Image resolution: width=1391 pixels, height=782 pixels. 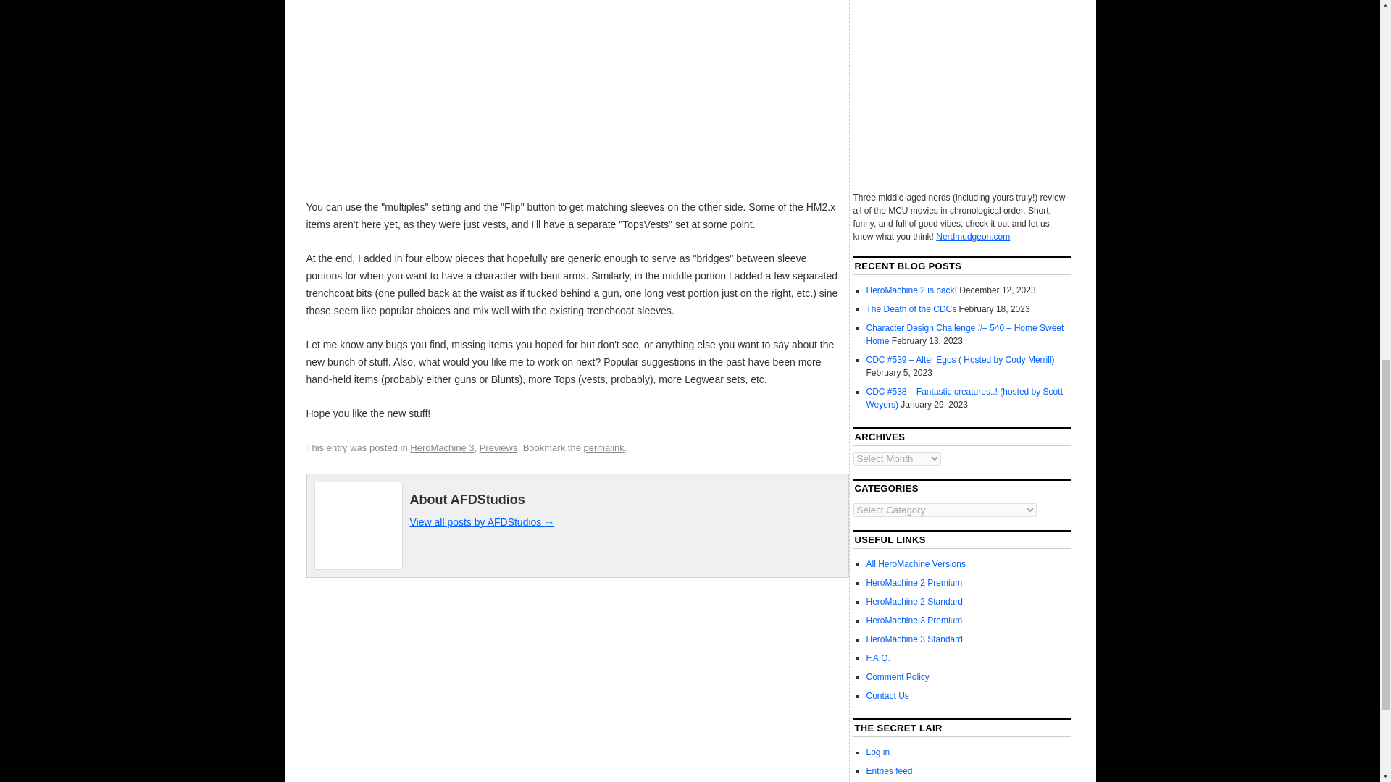 What do you see at coordinates (603, 447) in the screenshot?
I see `Permalink to HM3: Coats soothe, relieve` at bounding box center [603, 447].